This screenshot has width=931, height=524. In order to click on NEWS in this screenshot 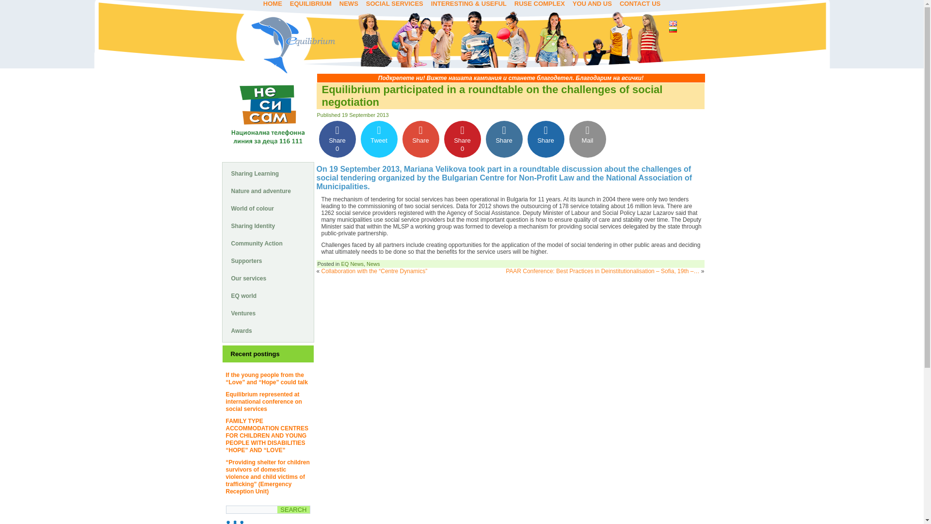, I will do `click(348, 4)`.